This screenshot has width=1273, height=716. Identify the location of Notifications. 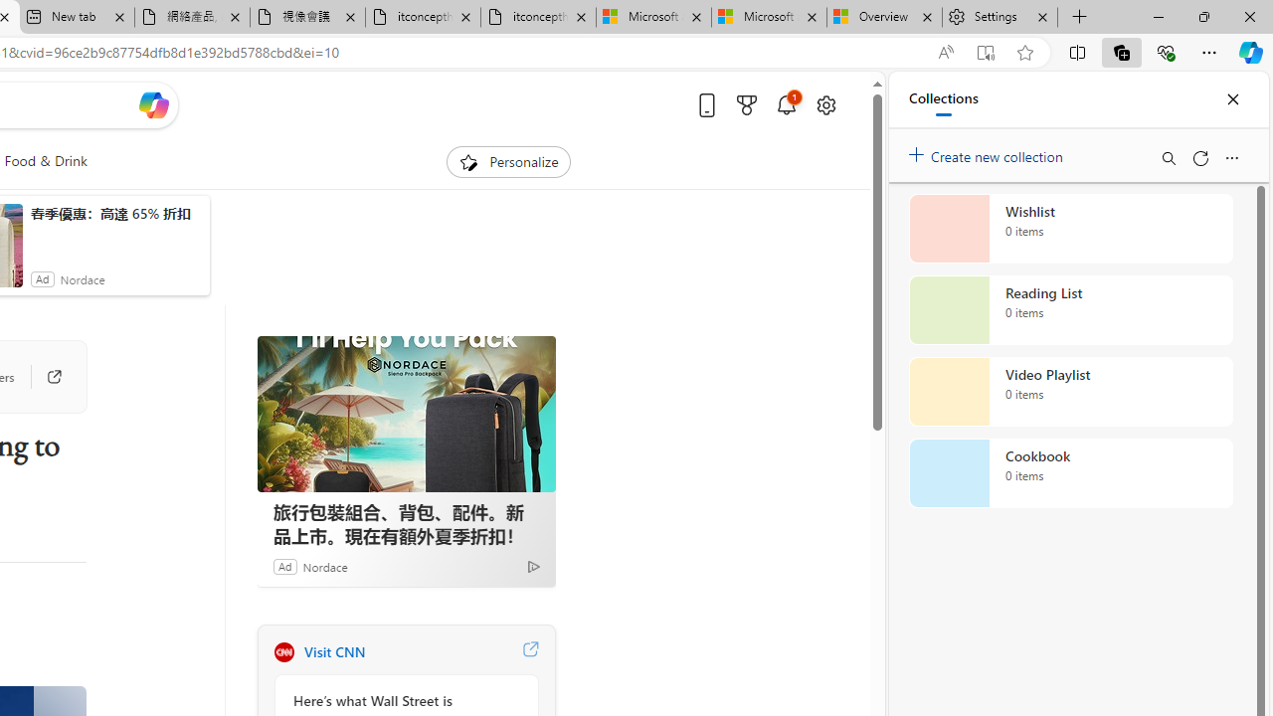
(786, 104).